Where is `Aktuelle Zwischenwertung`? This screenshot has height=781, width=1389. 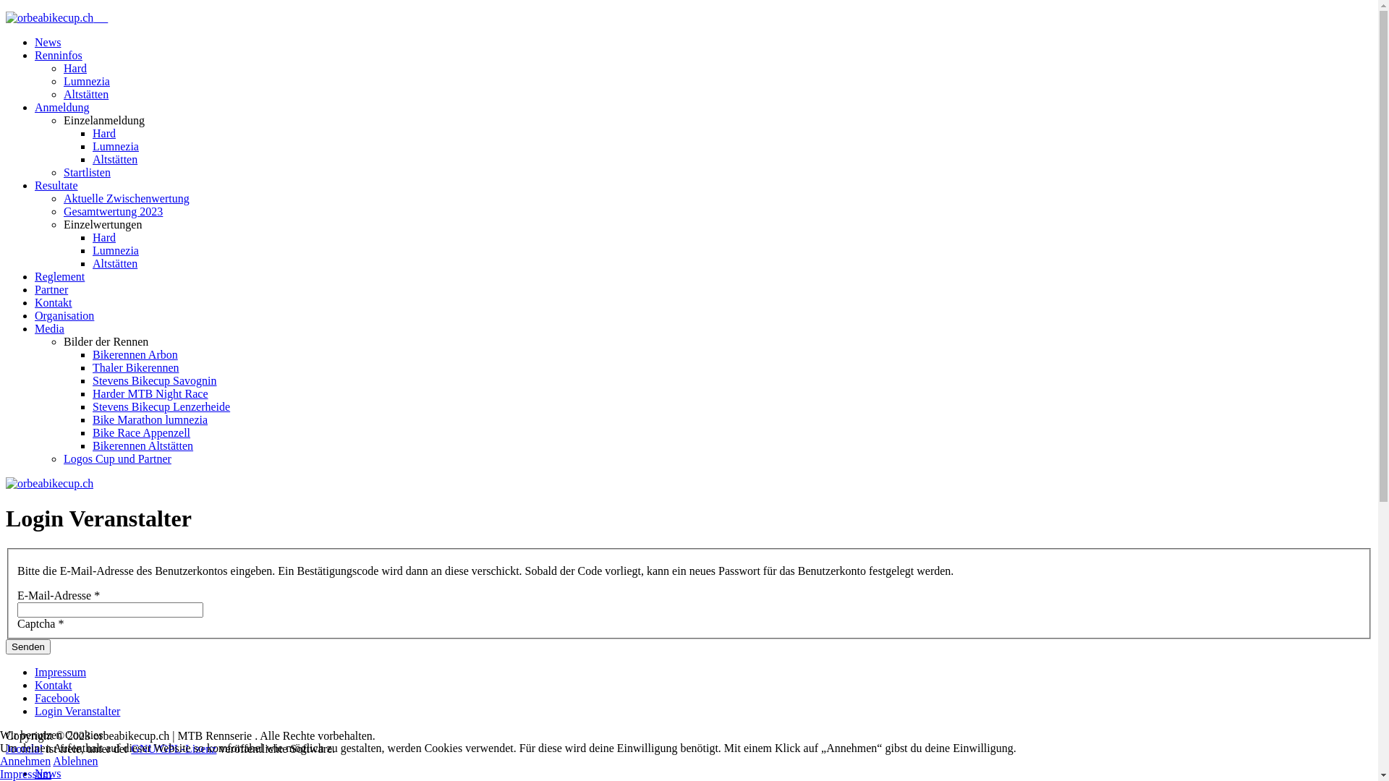
Aktuelle Zwischenwertung is located at coordinates (127, 198).